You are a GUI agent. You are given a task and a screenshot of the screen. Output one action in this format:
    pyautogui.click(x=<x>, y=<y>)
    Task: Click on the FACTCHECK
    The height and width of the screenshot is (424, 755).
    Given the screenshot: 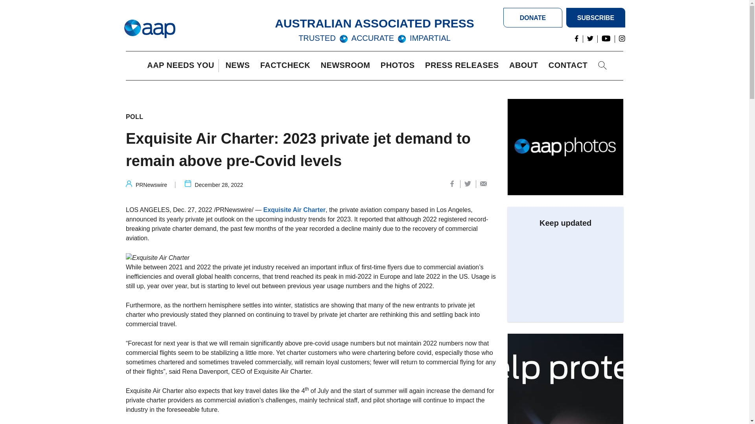 What is the action you would take?
    pyautogui.click(x=287, y=66)
    